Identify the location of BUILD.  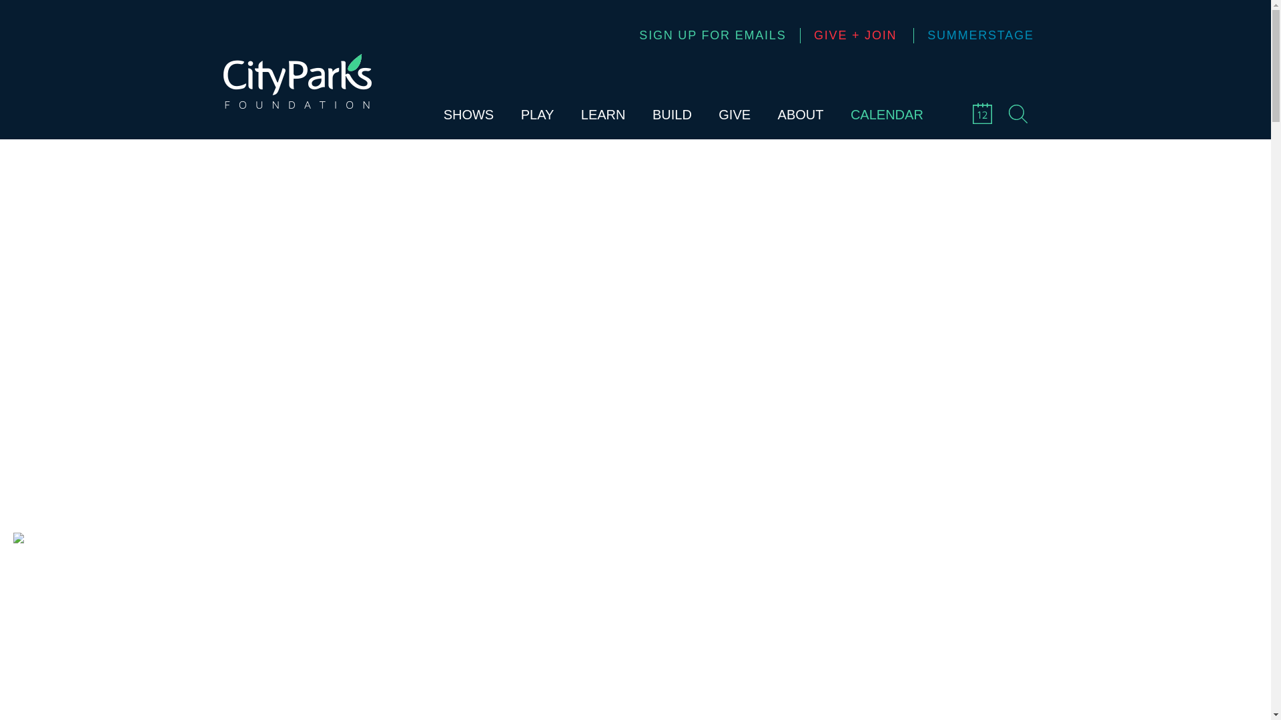
(671, 113).